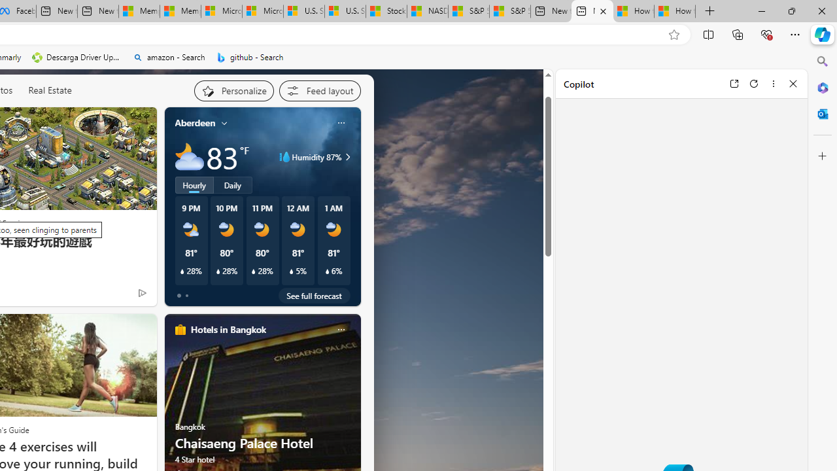 The image size is (837, 471). Describe the element at coordinates (190, 157) in the screenshot. I see `Mostly cloudy` at that location.